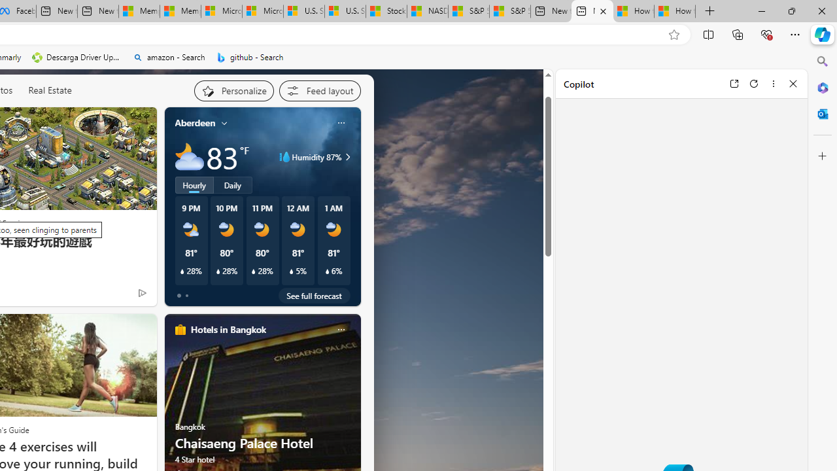 The image size is (837, 471). Describe the element at coordinates (190, 157) in the screenshot. I see `Mostly cloudy` at that location.